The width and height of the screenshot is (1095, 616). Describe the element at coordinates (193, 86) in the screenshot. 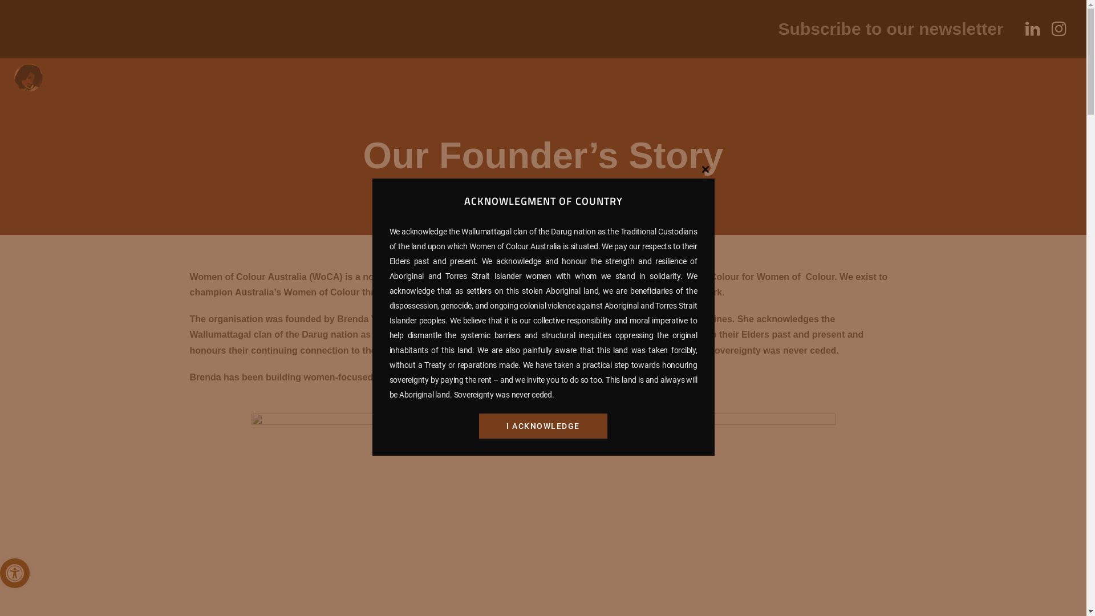

I see `PROGRAMS` at that location.